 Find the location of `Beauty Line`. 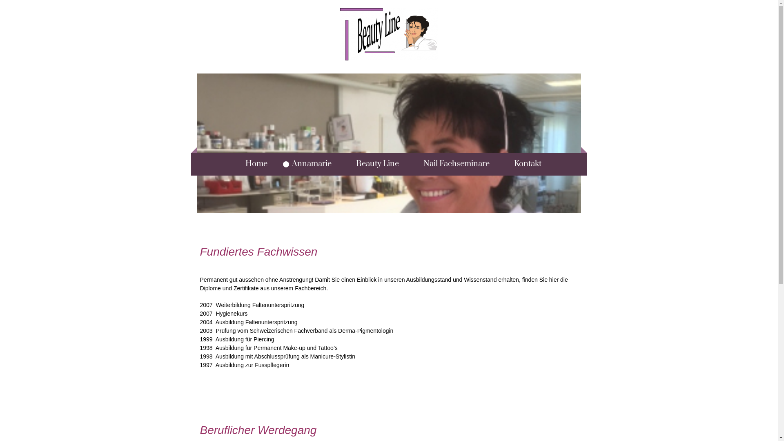

Beauty Line is located at coordinates (373, 164).